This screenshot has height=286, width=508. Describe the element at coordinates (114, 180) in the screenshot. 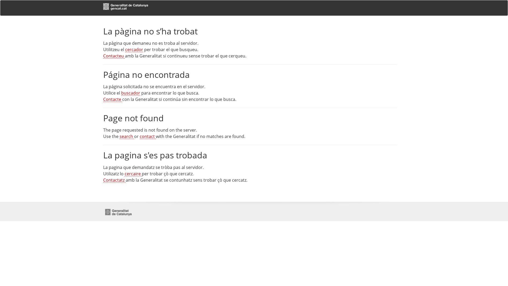

I see `Contactatz` at that location.